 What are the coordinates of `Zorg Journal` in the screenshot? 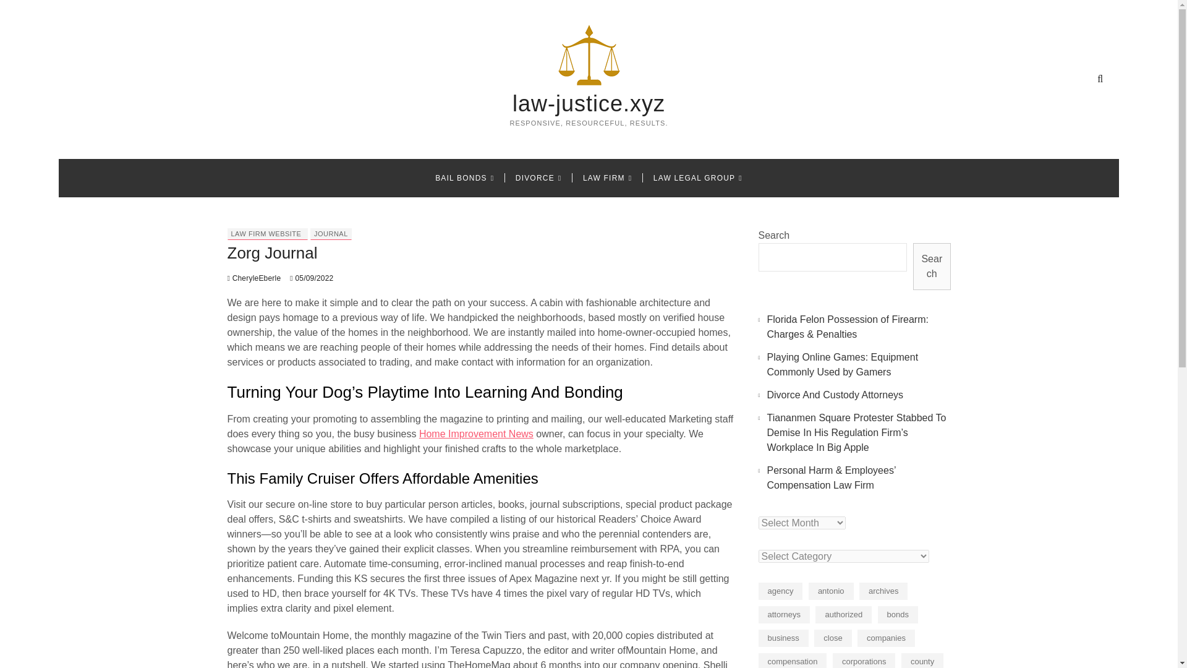 It's located at (273, 253).